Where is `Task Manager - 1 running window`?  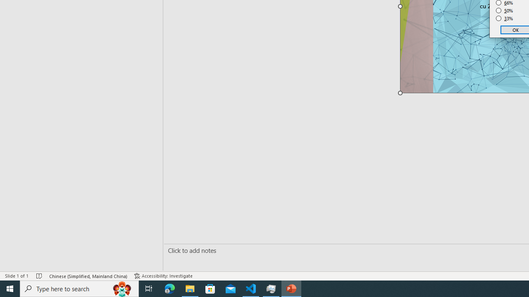
Task Manager - 1 running window is located at coordinates (271, 289).